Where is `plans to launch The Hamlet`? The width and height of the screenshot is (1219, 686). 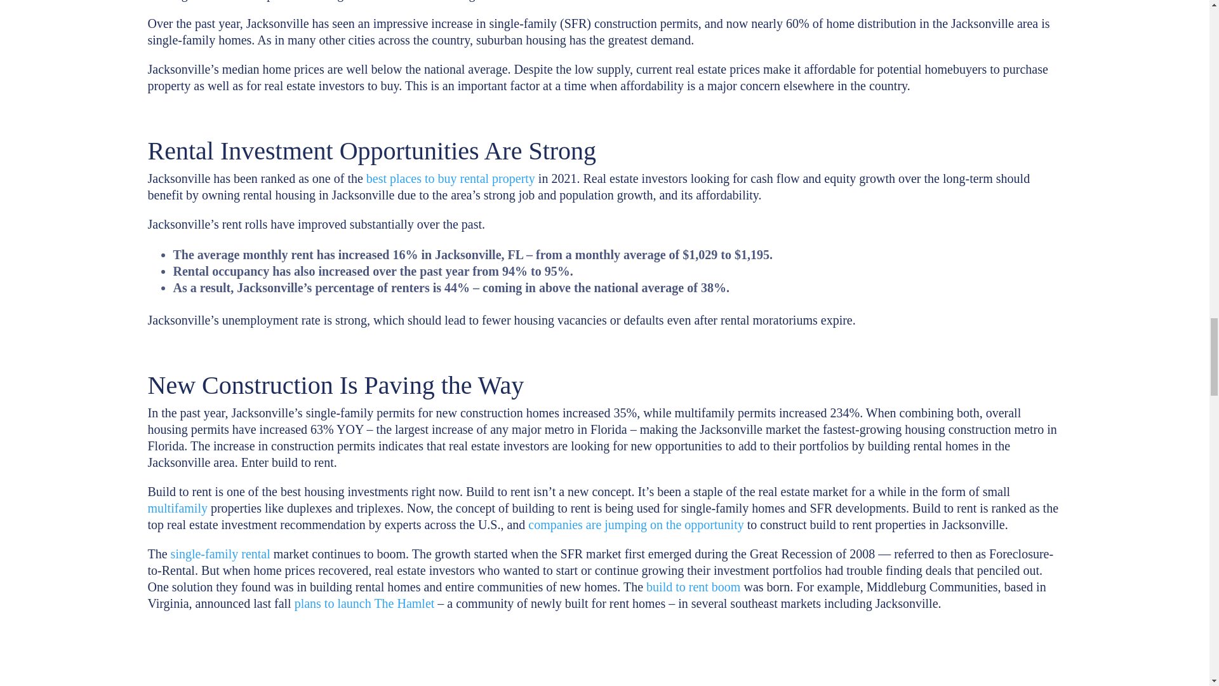
plans to launch The Hamlet is located at coordinates (364, 603).